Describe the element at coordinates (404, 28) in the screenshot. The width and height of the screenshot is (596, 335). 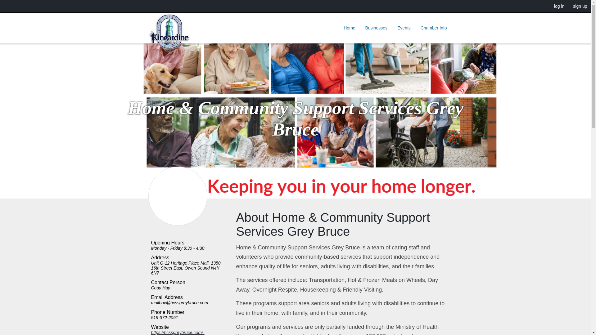
I see `Events` at that location.